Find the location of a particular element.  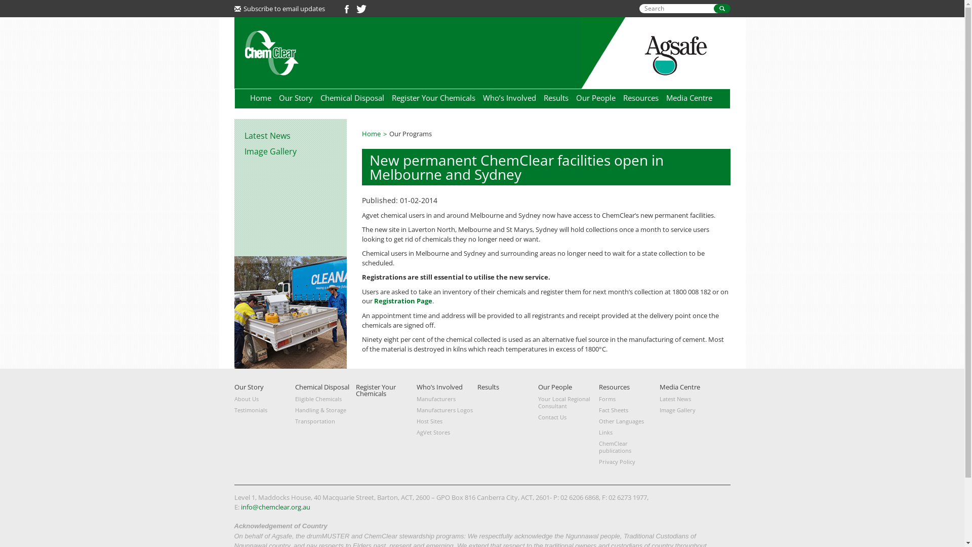

Chemical Disposal is located at coordinates (322, 387).